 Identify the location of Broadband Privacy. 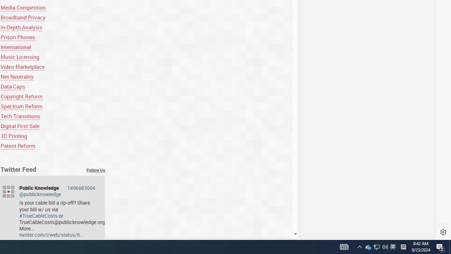
(53, 17).